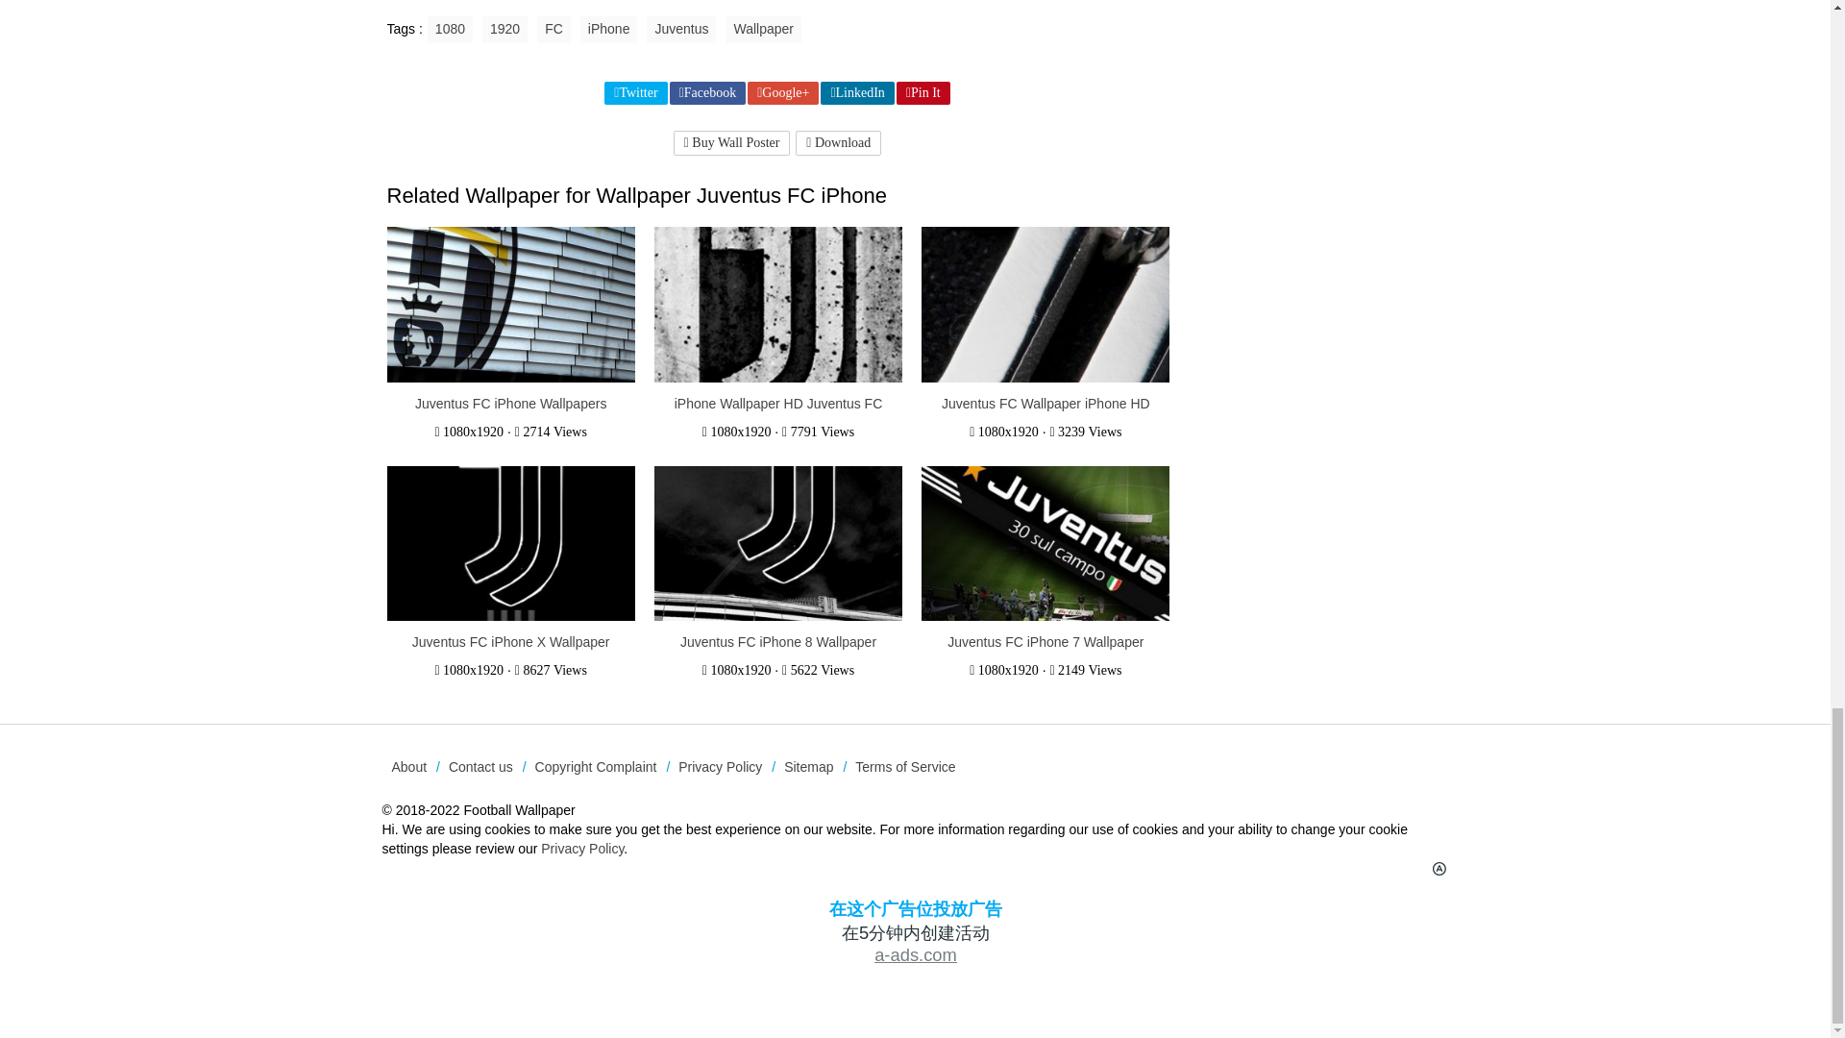 This screenshot has height=1038, width=1845. I want to click on Juventus FC iPhone 7 Wallpaper, so click(1045, 642).